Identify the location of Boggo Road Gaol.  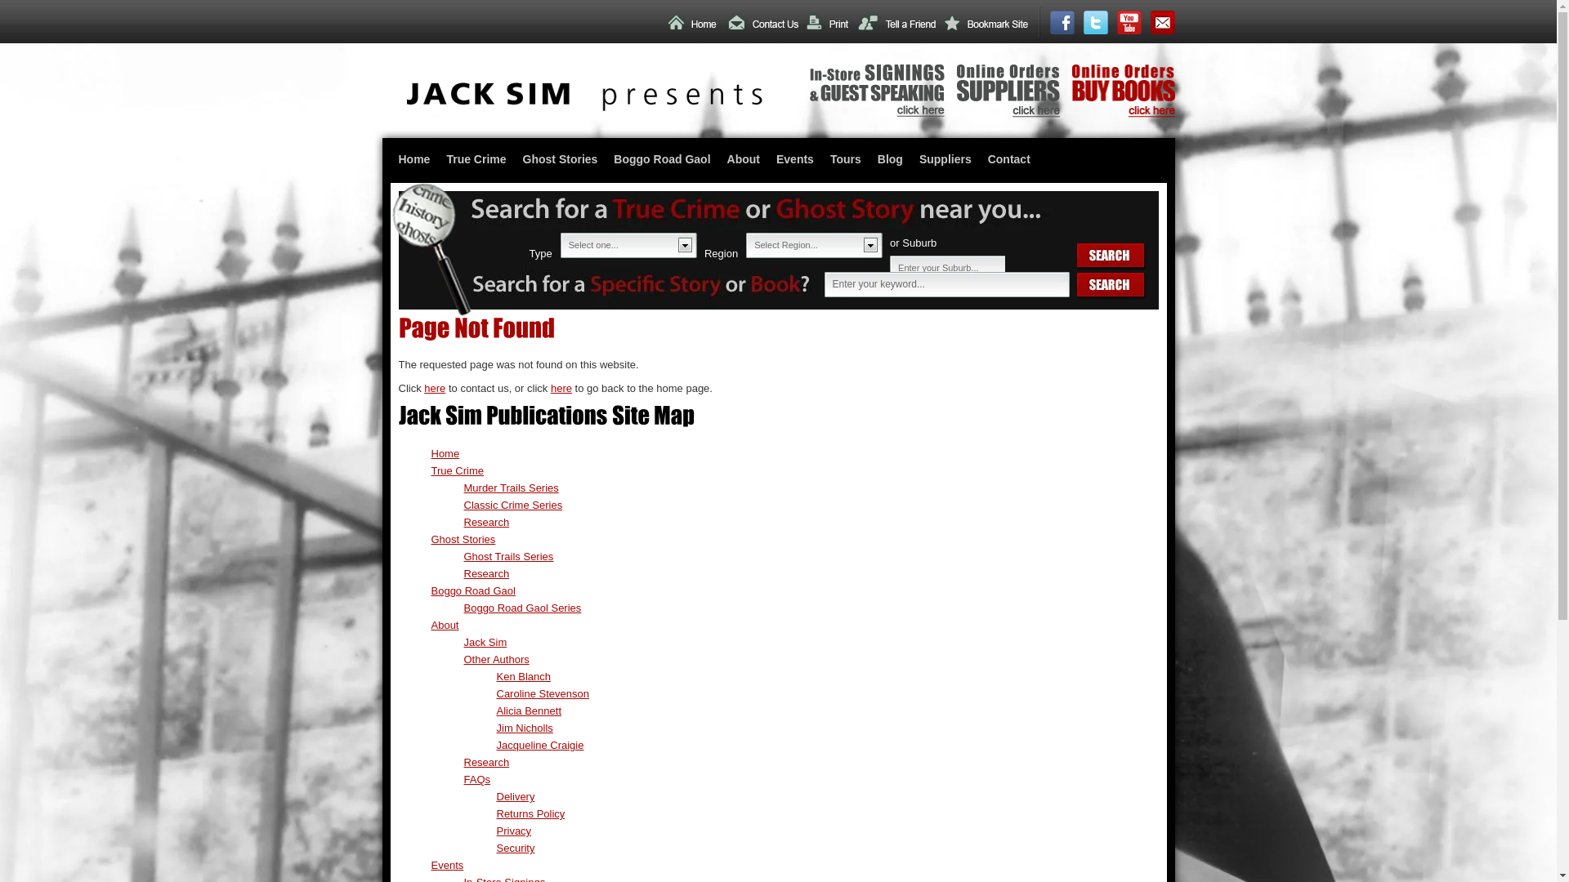
(662, 160).